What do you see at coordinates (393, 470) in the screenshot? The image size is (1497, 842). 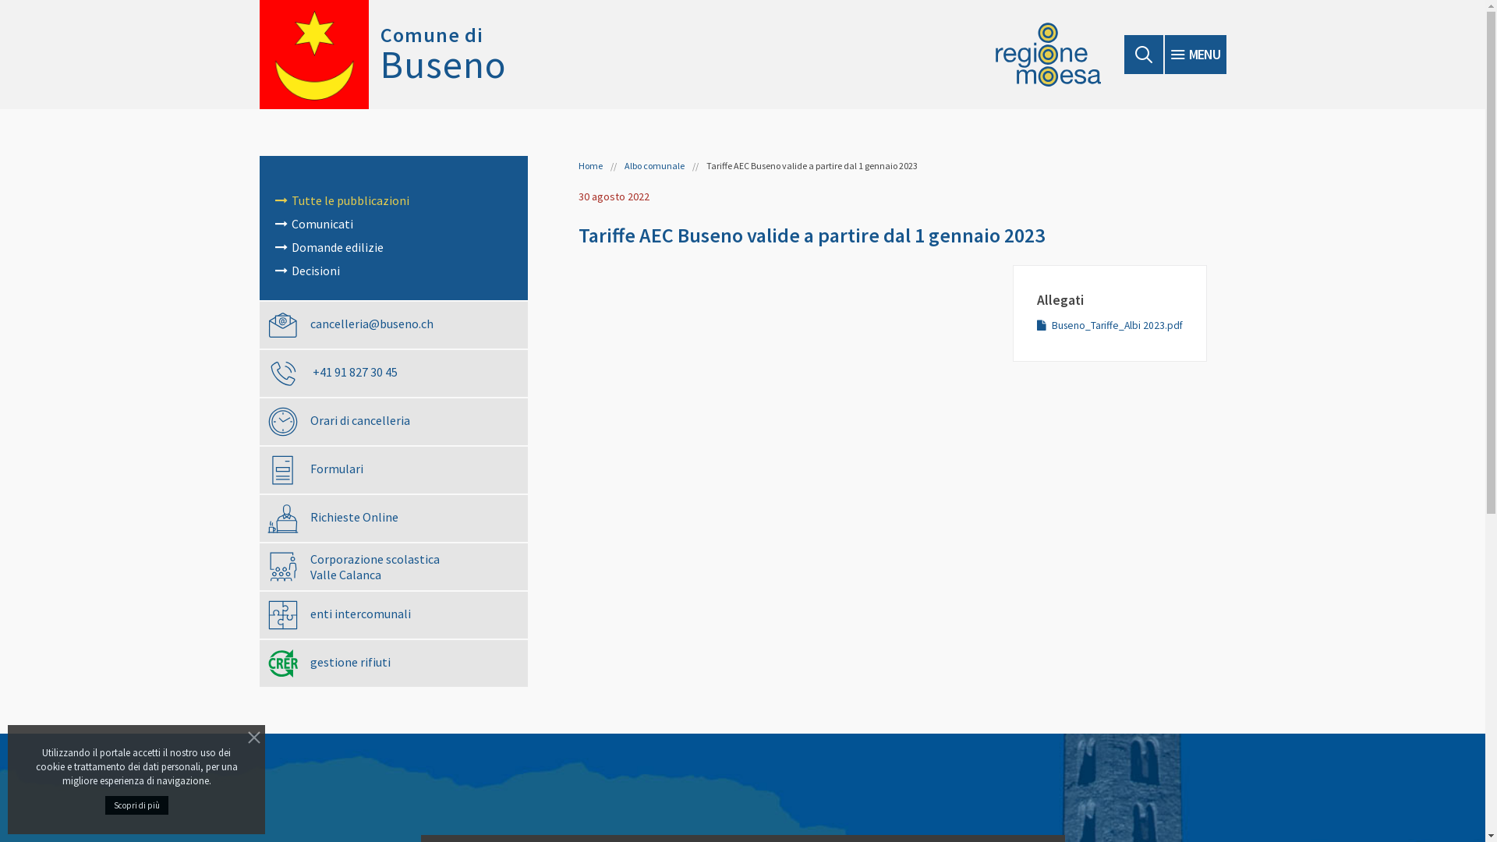 I see `Formulari` at bounding box center [393, 470].